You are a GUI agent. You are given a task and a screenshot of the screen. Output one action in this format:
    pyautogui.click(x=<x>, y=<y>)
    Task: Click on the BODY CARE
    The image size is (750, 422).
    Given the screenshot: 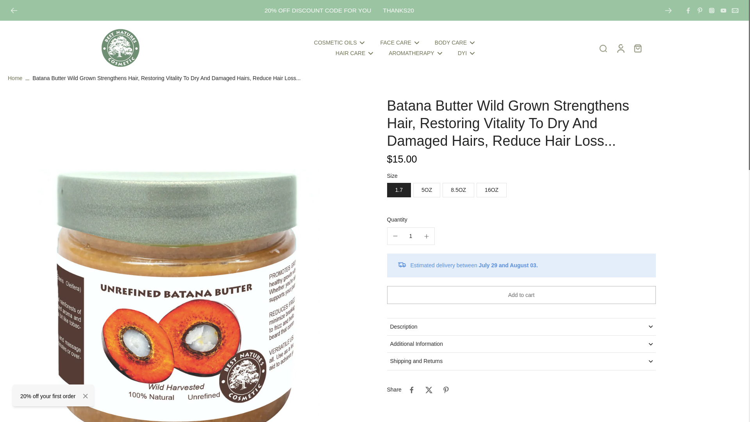 What is the action you would take?
    pyautogui.click(x=455, y=43)
    